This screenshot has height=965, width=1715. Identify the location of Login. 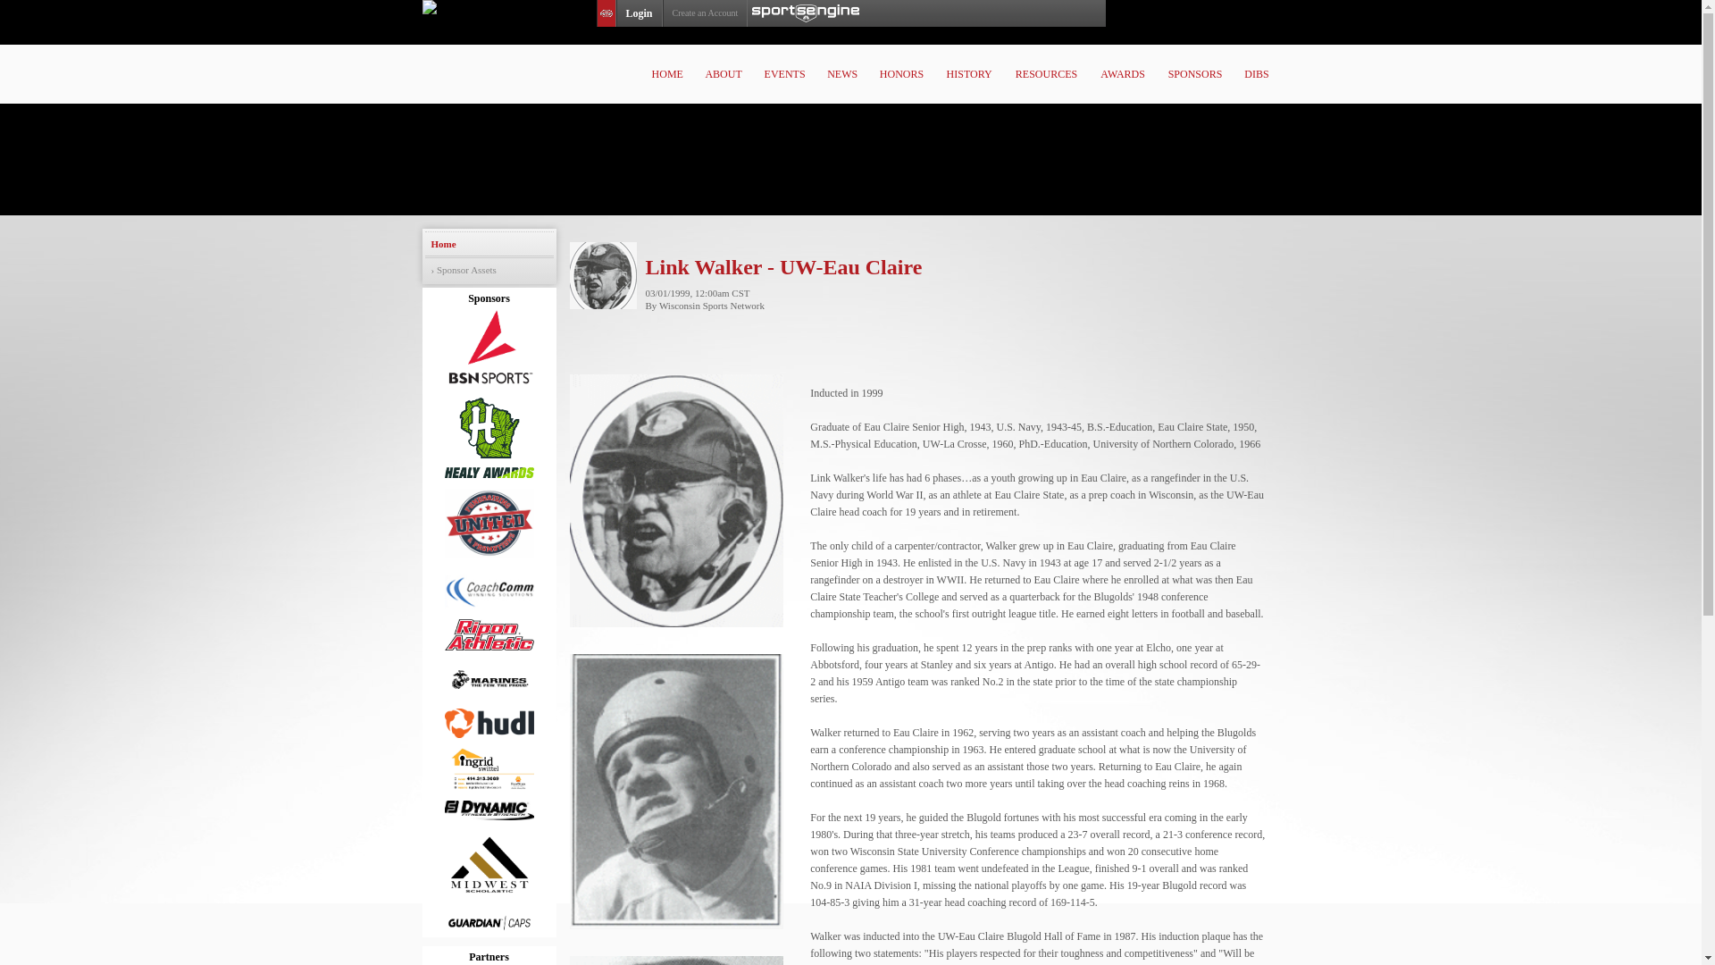
(639, 13).